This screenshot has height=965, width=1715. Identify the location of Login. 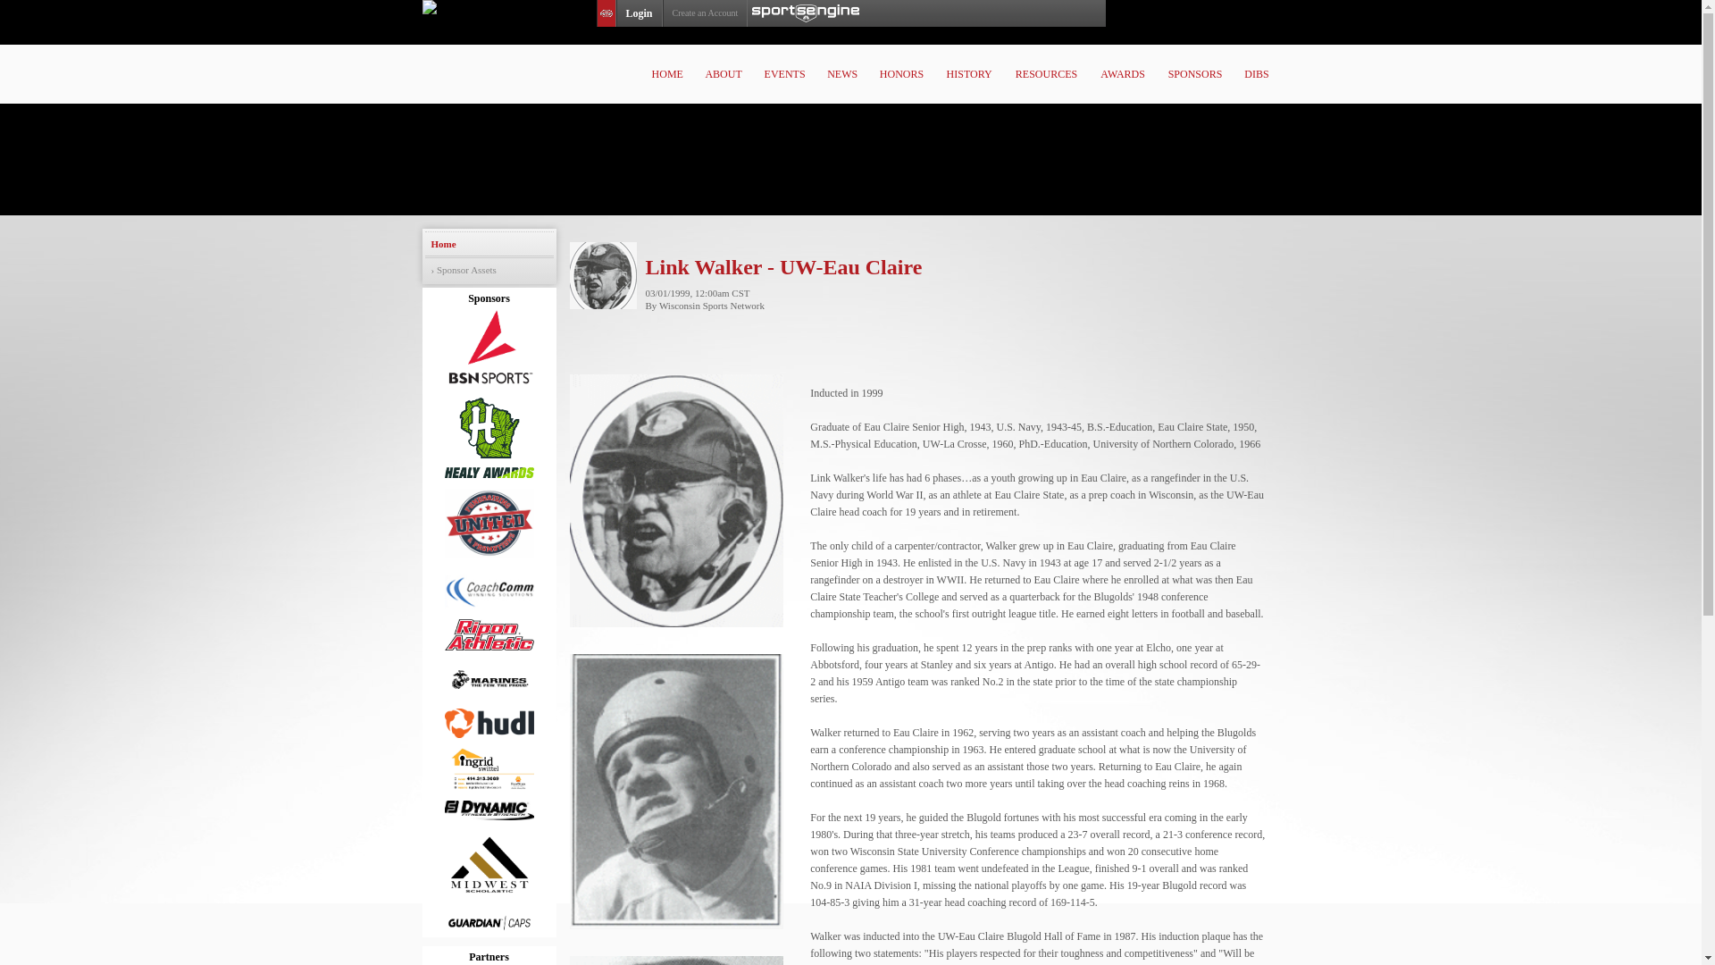
(639, 13).